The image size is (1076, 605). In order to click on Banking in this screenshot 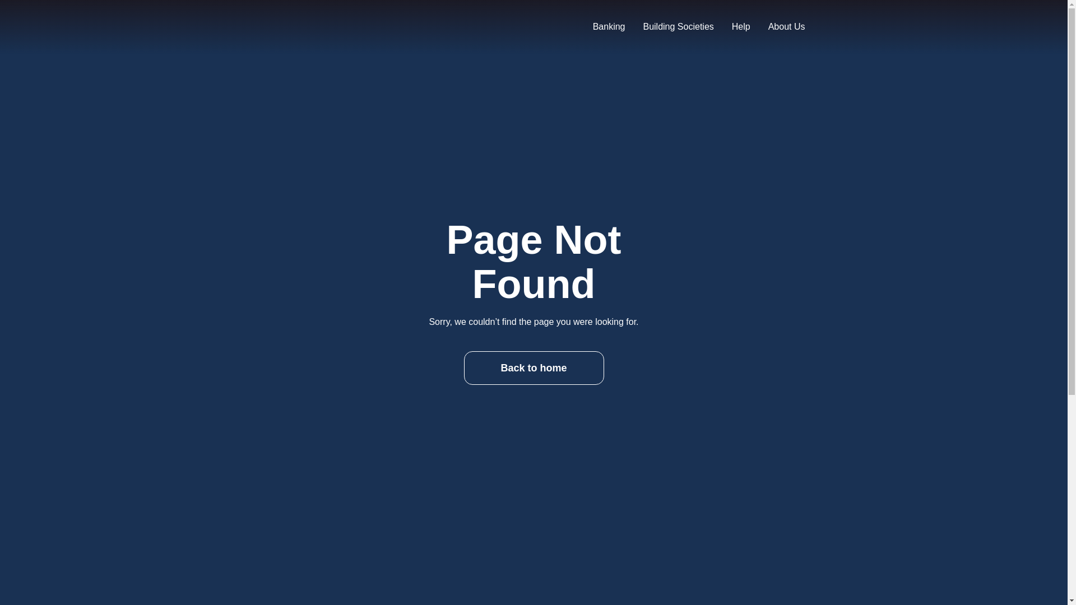, I will do `click(609, 26)`.